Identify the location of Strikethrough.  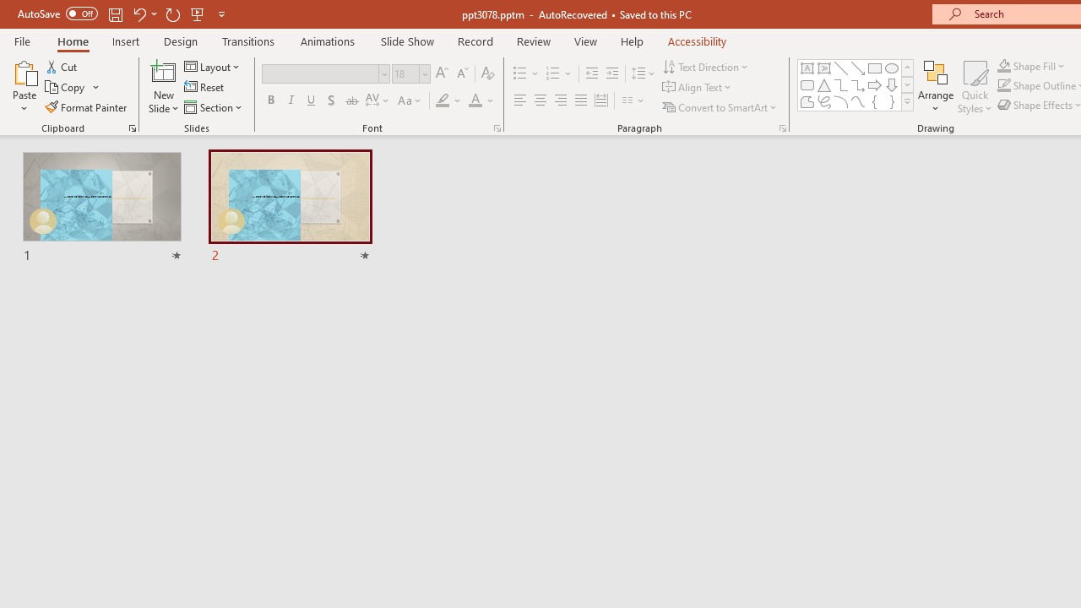
(351, 101).